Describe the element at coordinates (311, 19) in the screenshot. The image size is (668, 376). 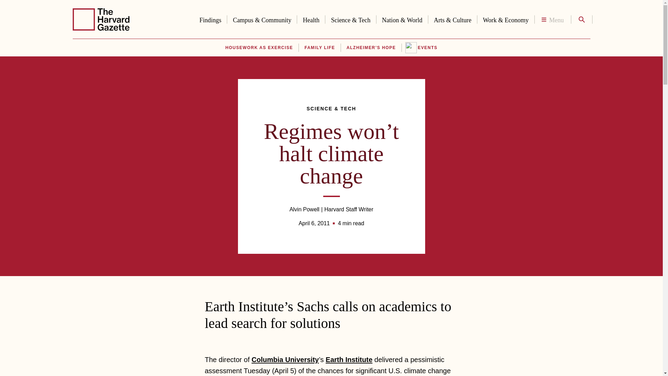
I see `Health` at that location.